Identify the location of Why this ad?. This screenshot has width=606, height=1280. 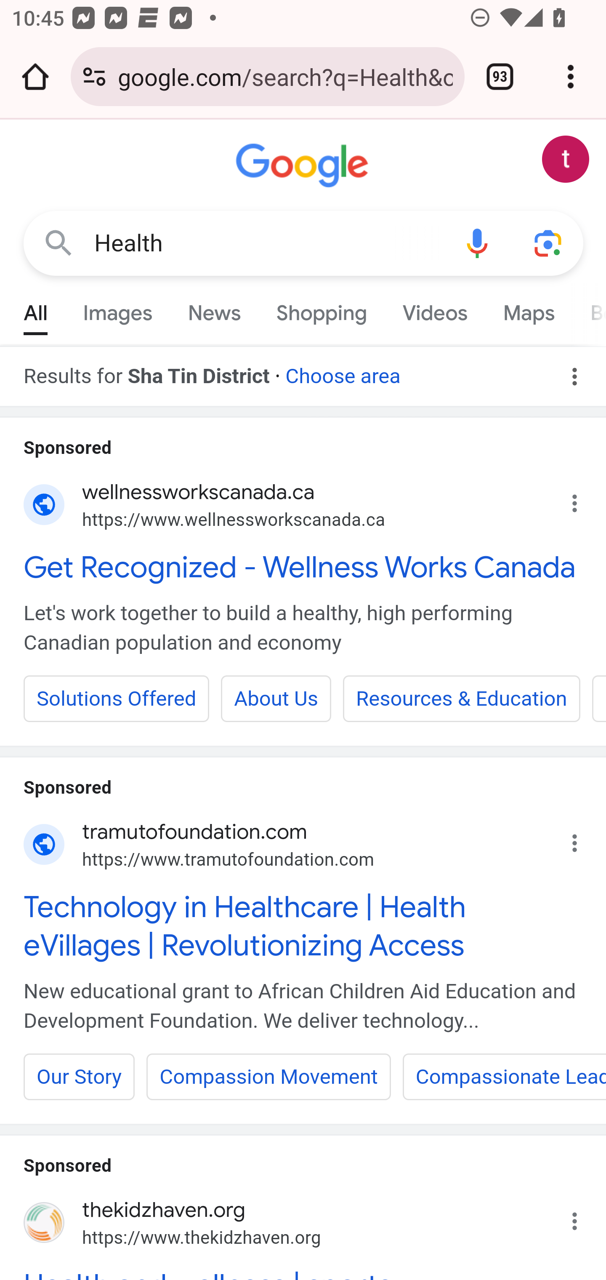
(583, 1216).